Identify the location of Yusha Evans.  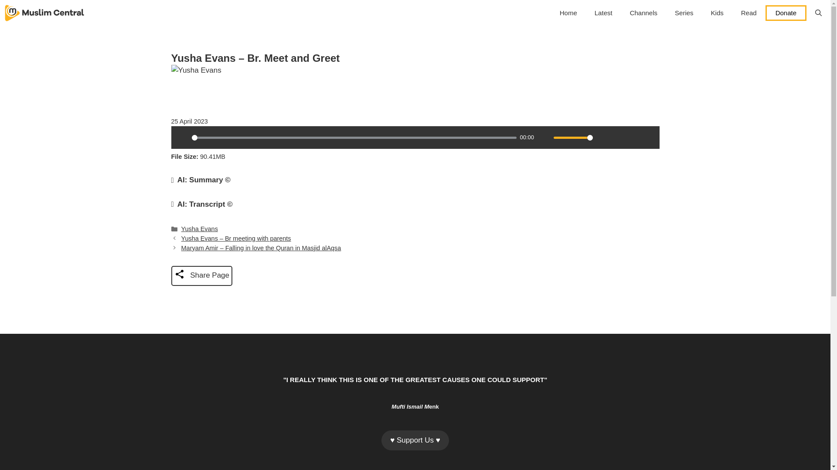
(200, 229).